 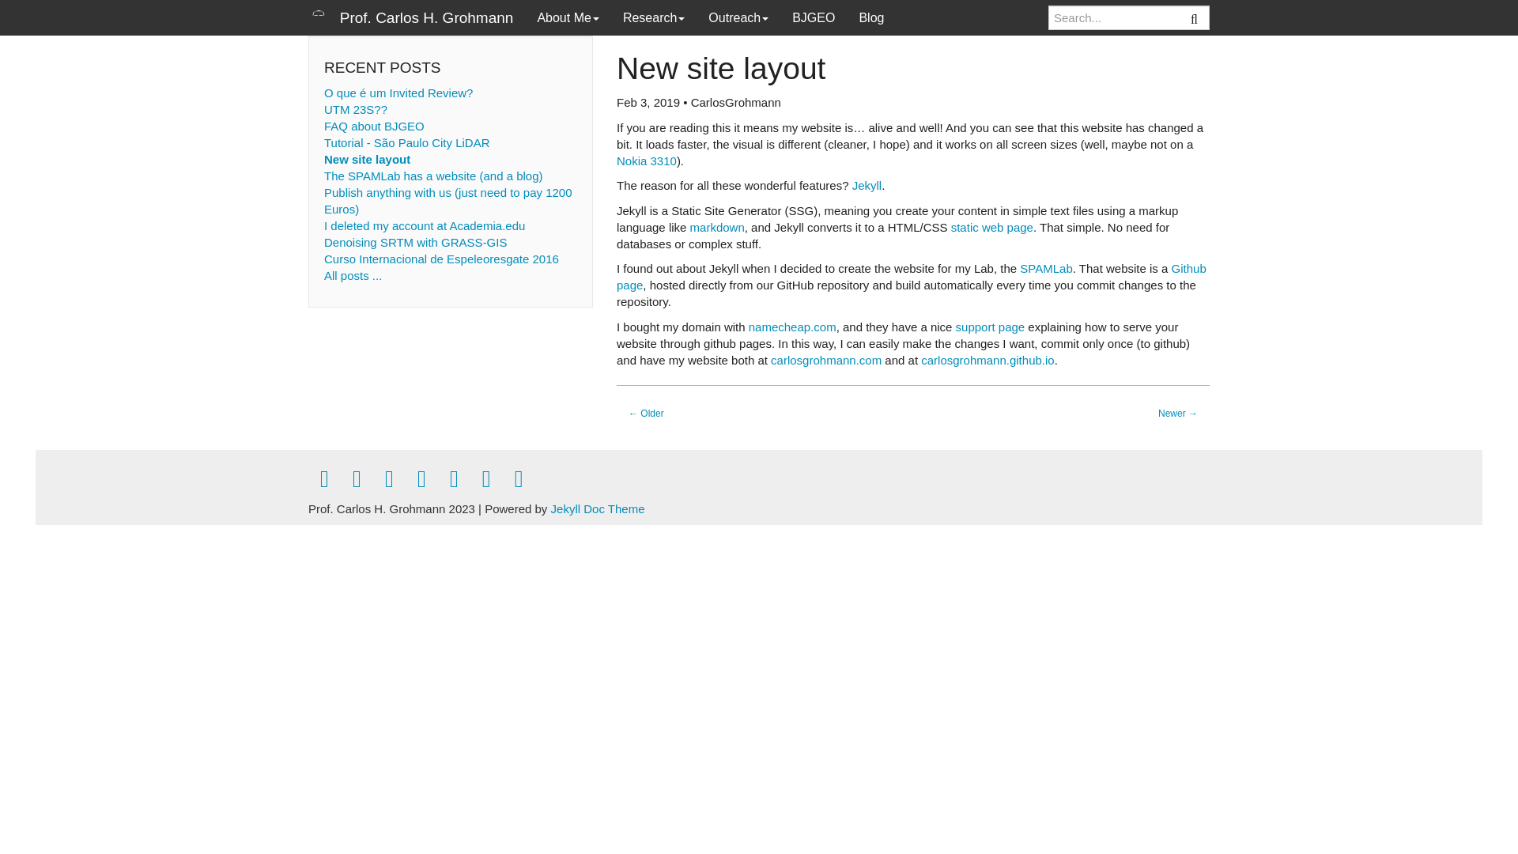 I want to click on All posts ..., so click(x=353, y=275).